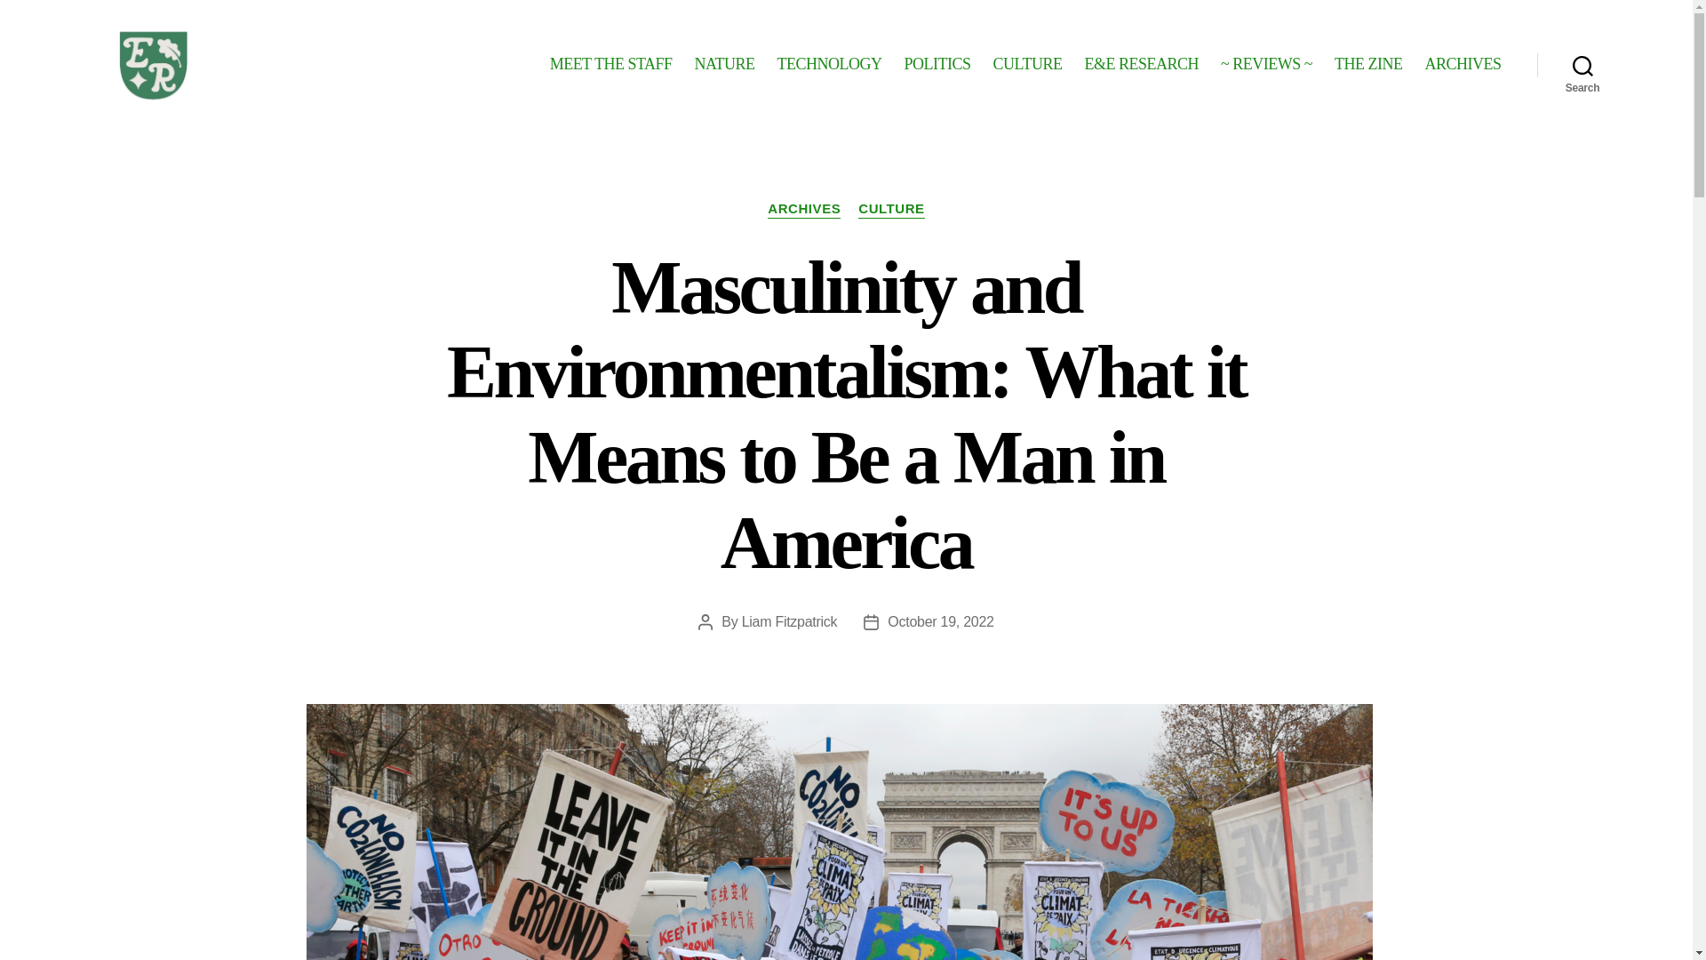  What do you see at coordinates (940, 622) in the screenshot?
I see `October 19, 2022` at bounding box center [940, 622].